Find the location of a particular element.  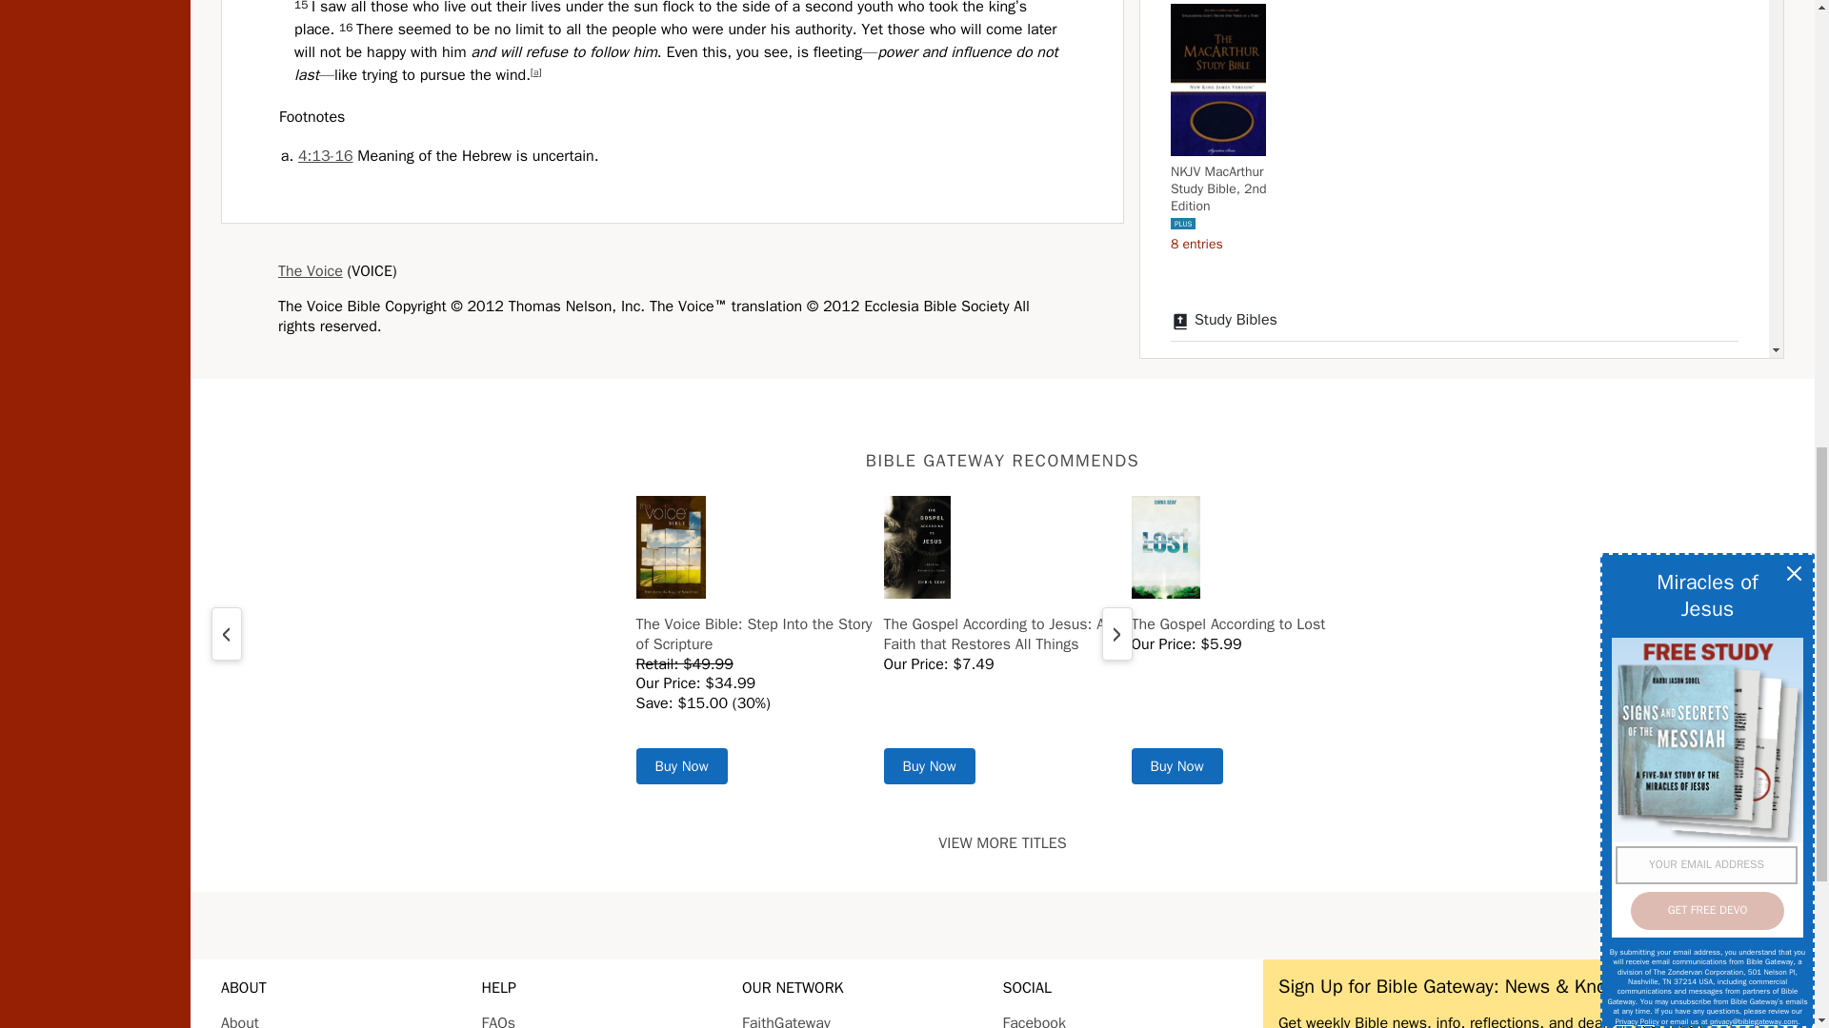

Go to Ecclesiastes 4:16 is located at coordinates (325, 156).